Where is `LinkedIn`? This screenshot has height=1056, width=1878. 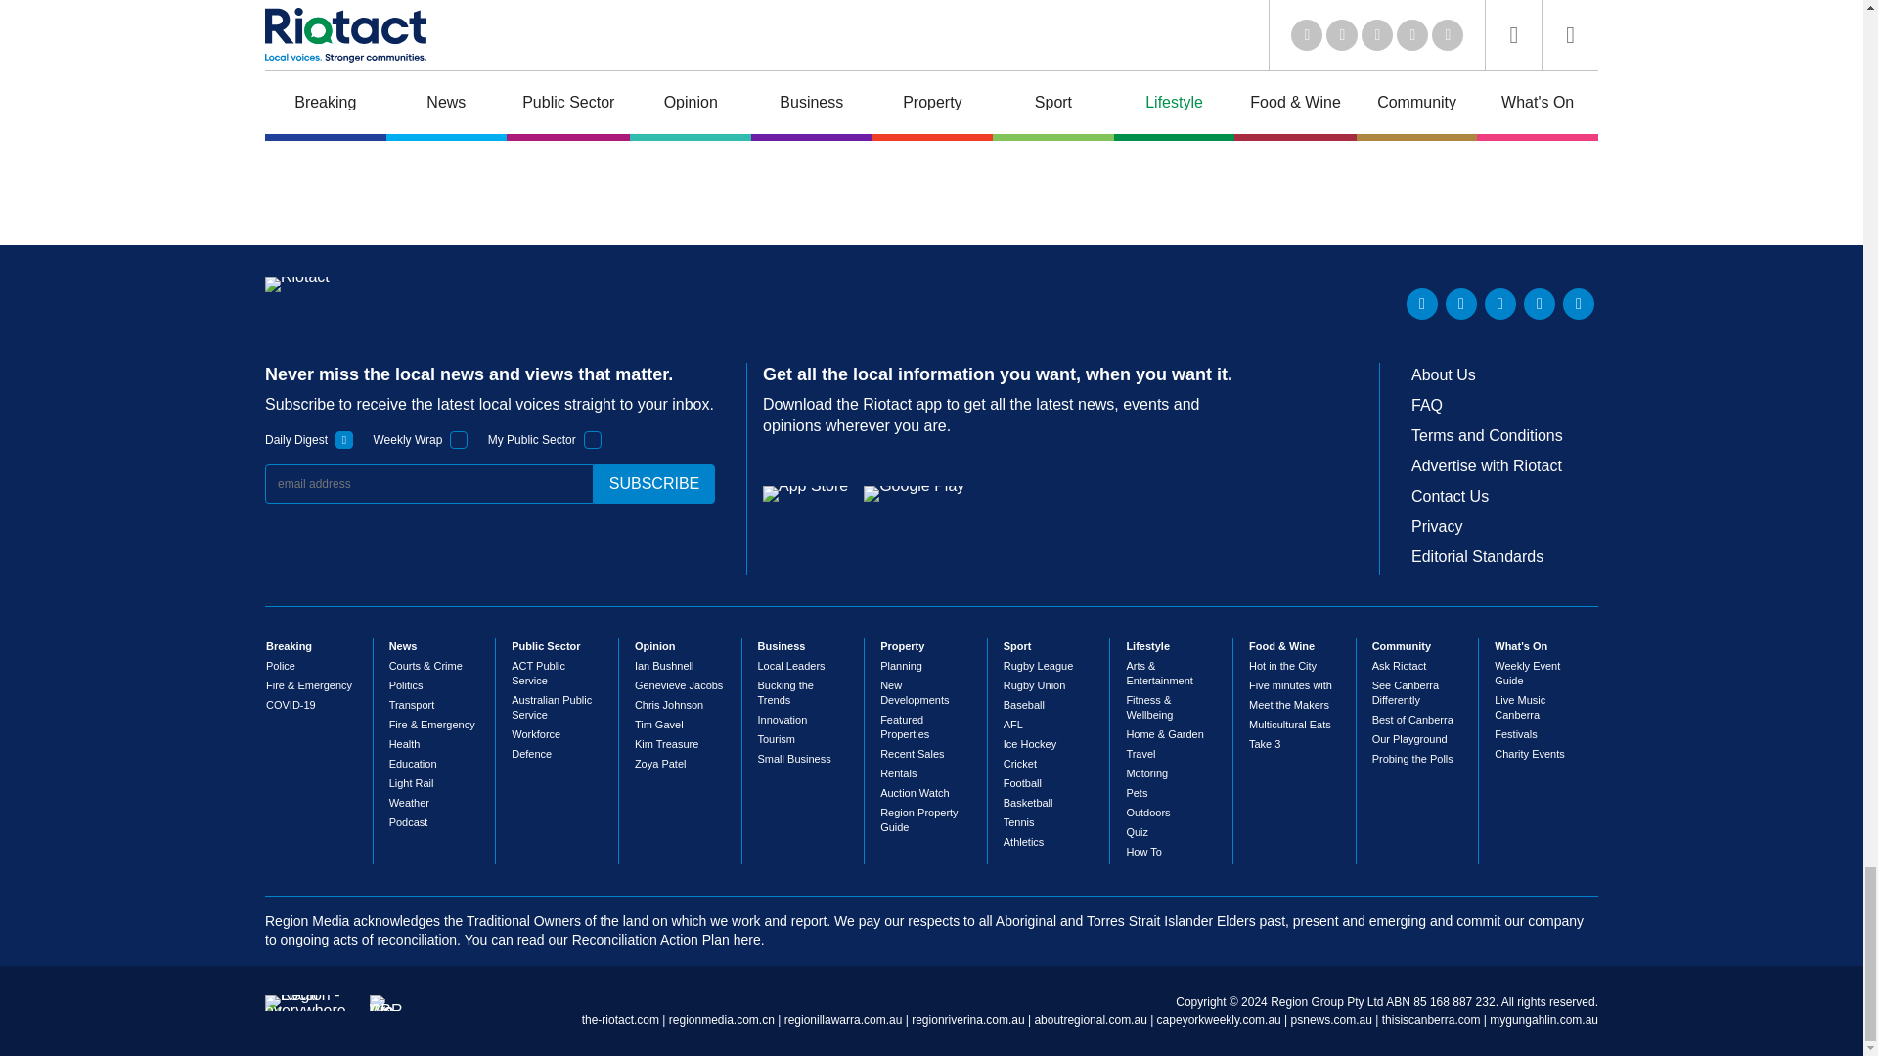
LinkedIn is located at coordinates (1422, 303).